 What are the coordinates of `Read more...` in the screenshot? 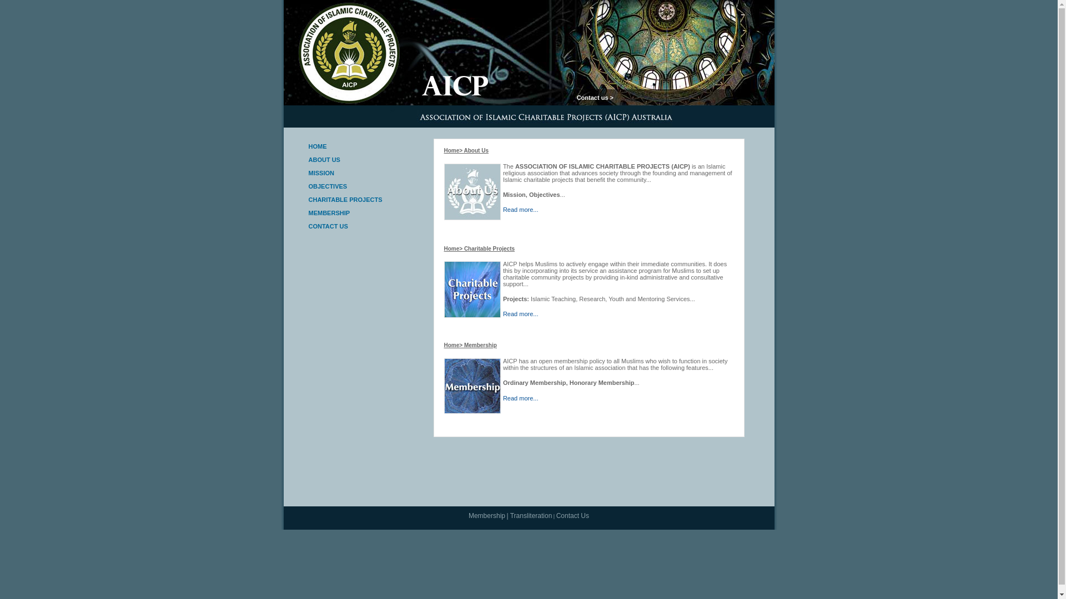 It's located at (521, 314).